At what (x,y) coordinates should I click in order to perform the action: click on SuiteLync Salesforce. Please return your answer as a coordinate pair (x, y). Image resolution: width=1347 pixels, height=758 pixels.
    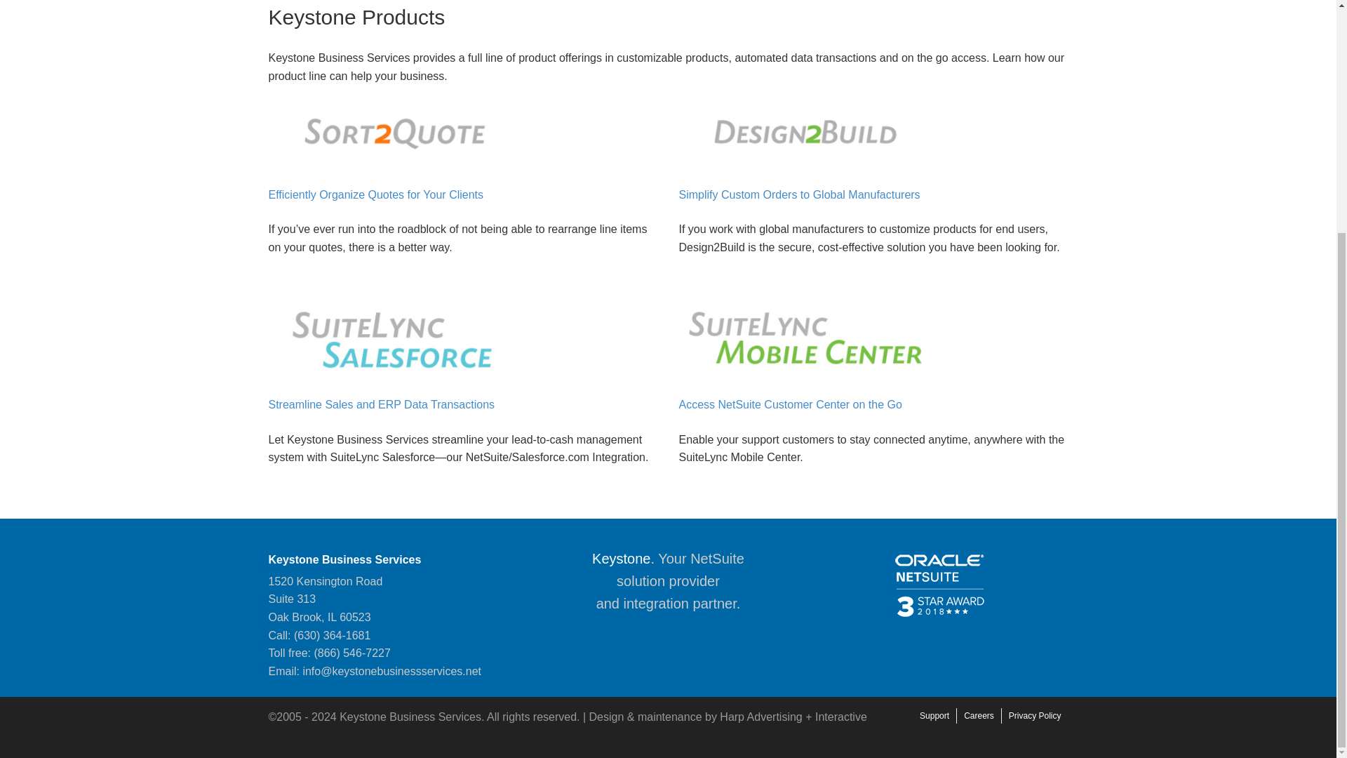
    Looking at the image, I should click on (381, 404).